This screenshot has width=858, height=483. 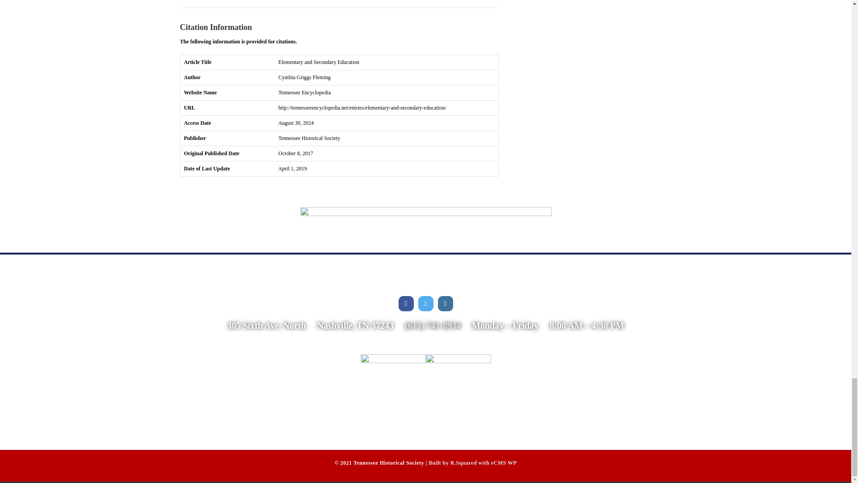 I want to click on Instagram, so click(x=445, y=303).